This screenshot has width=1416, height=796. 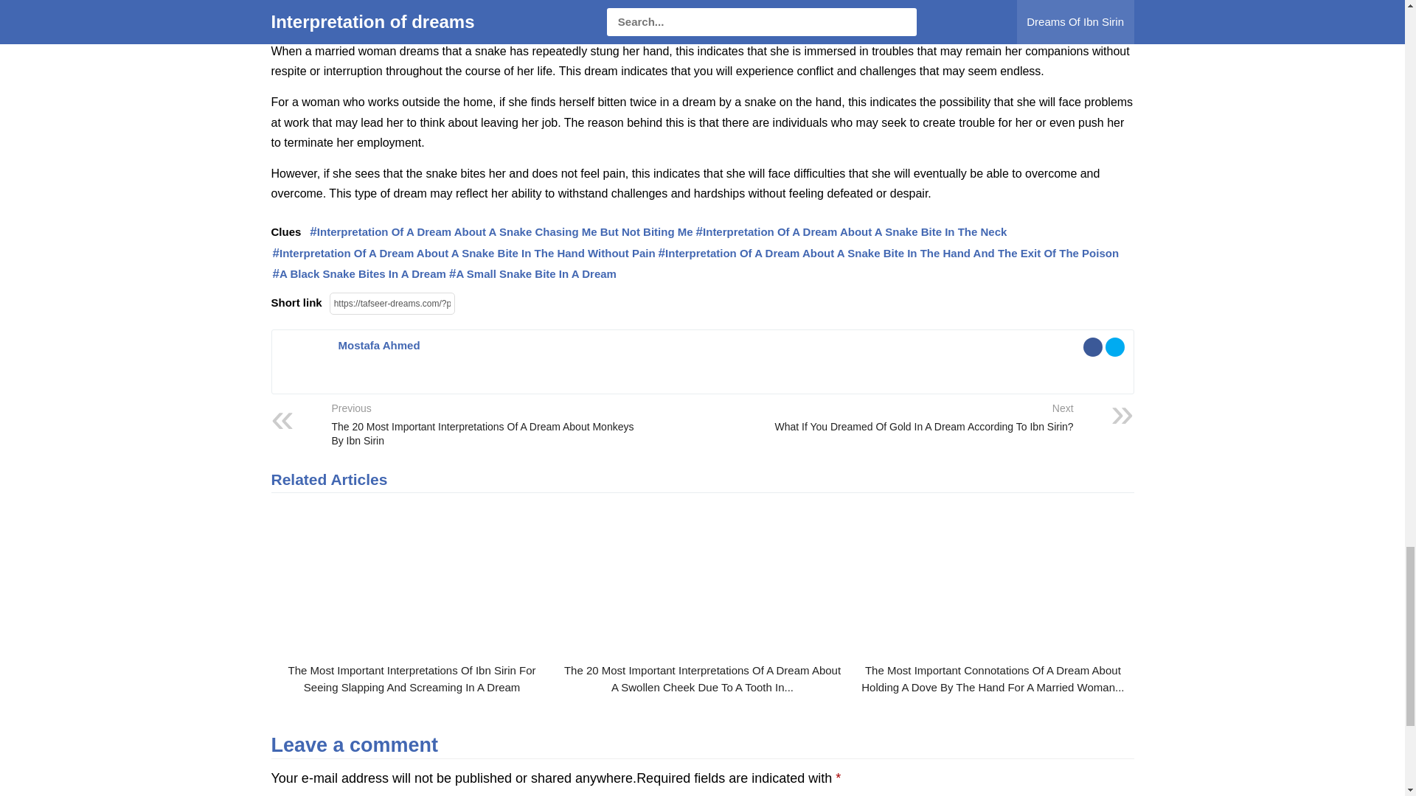 What do you see at coordinates (359, 274) in the screenshot?
I see `A Black Snake Bites In A Dream` at bounding box center [359, 274].